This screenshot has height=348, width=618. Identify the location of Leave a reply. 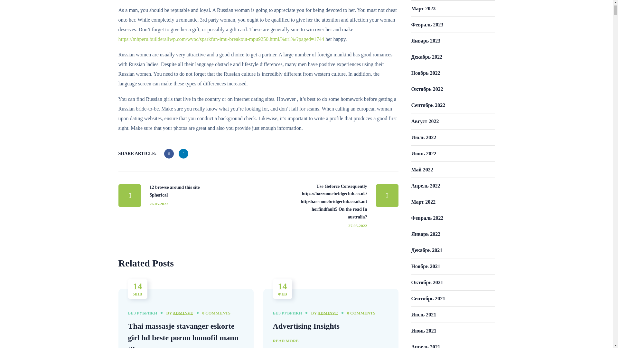
(216, 313).